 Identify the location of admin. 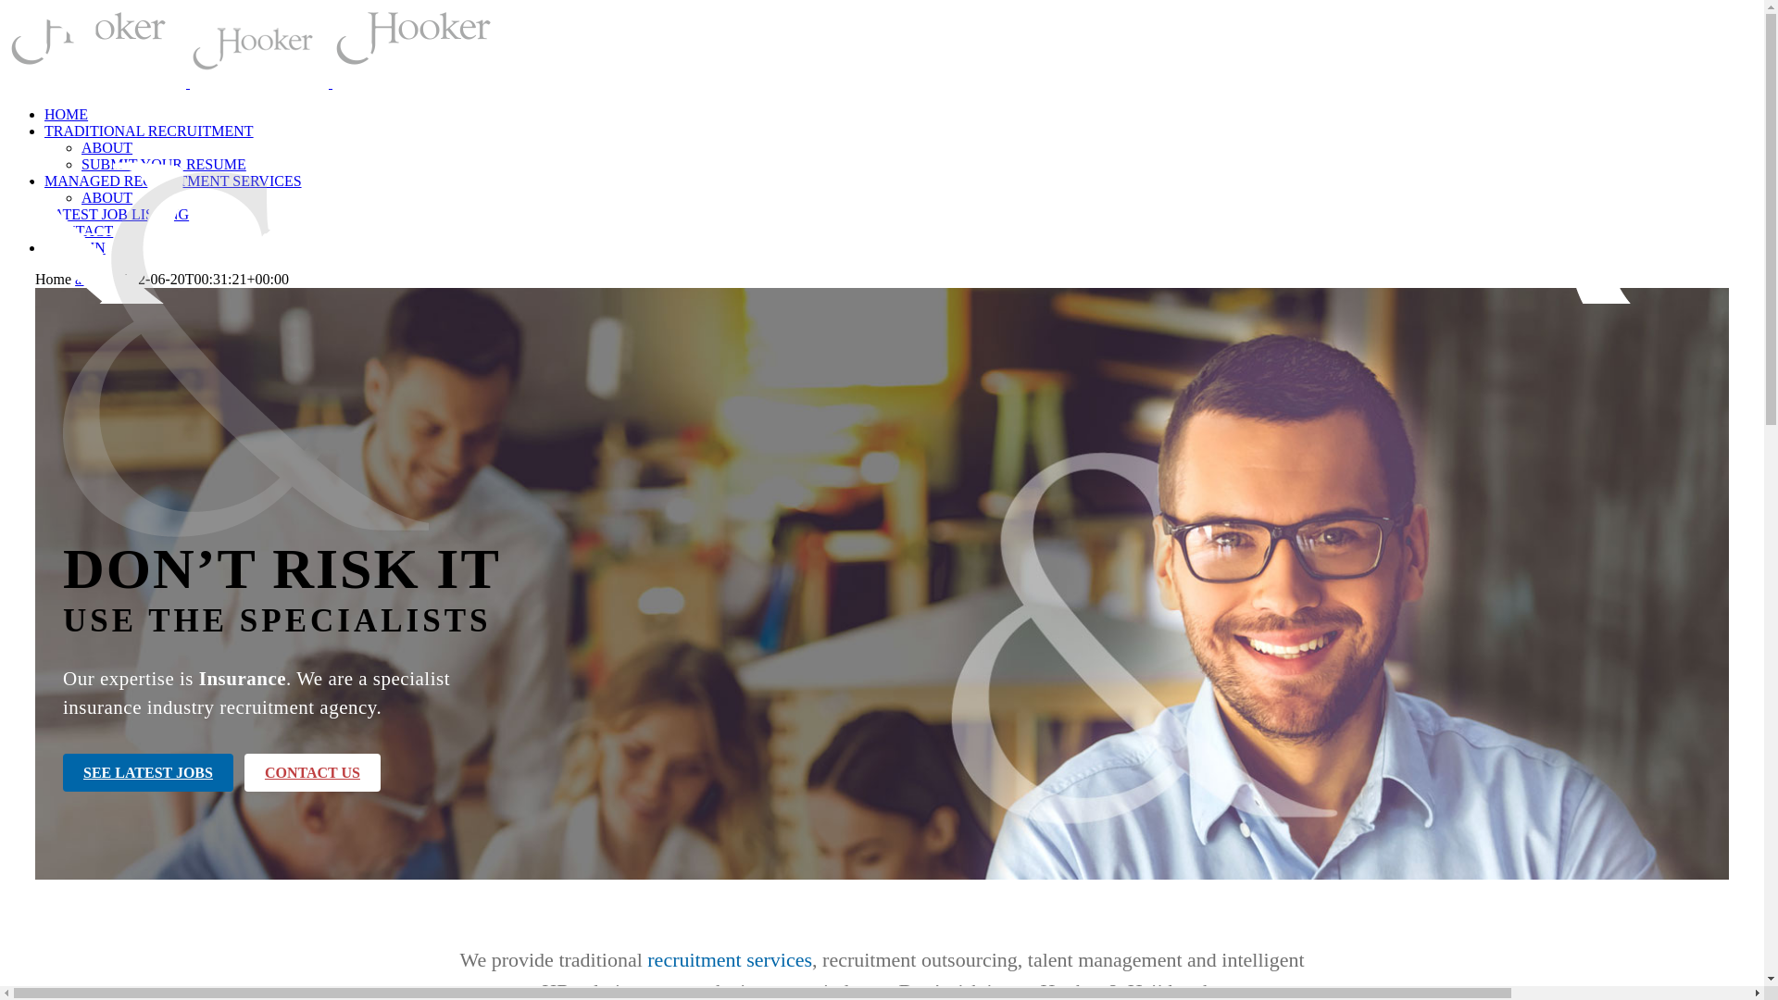
(94, 280).